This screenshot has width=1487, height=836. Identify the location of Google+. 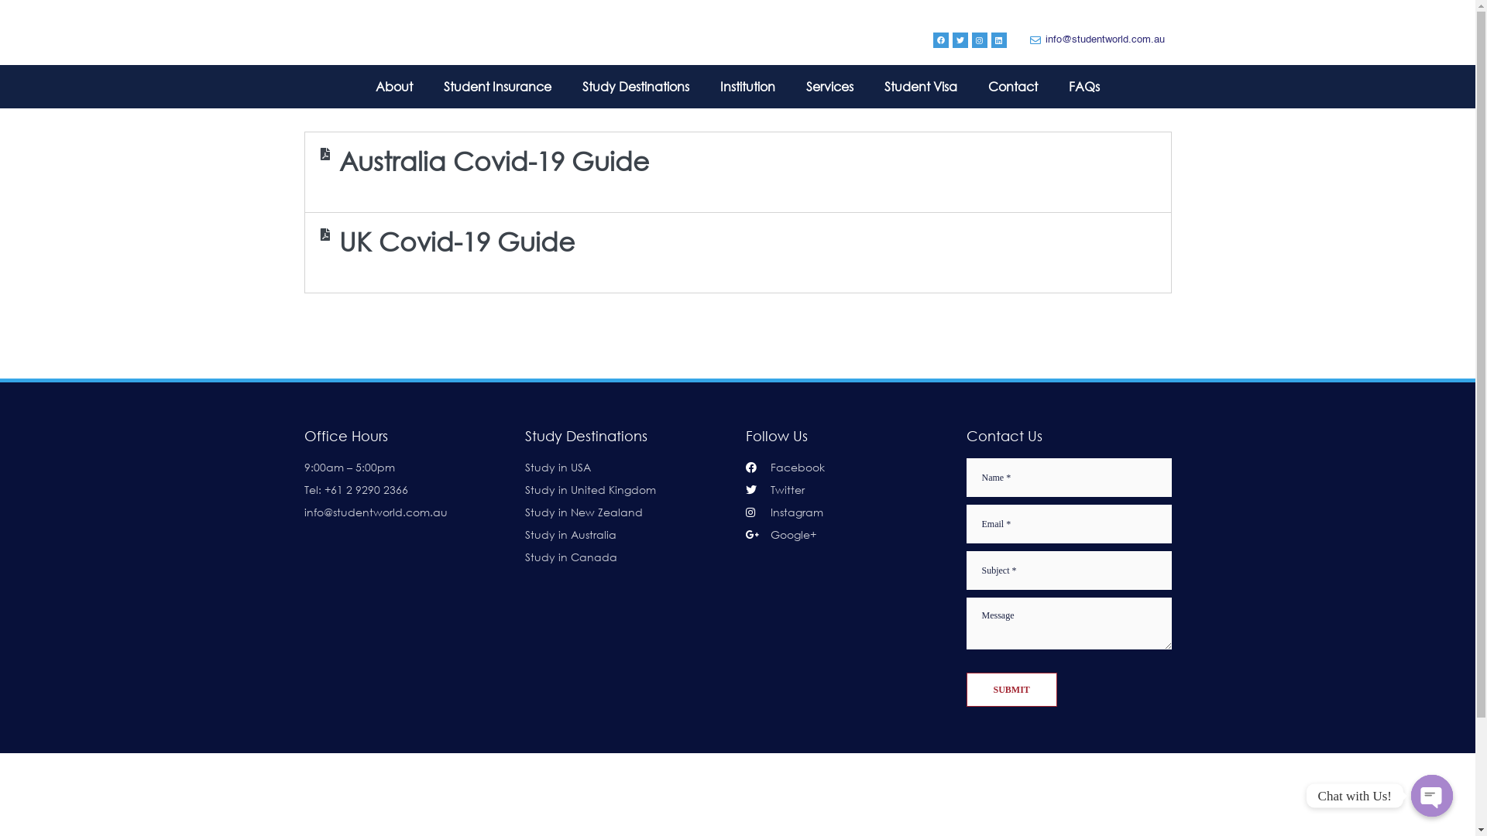
(847, 535).